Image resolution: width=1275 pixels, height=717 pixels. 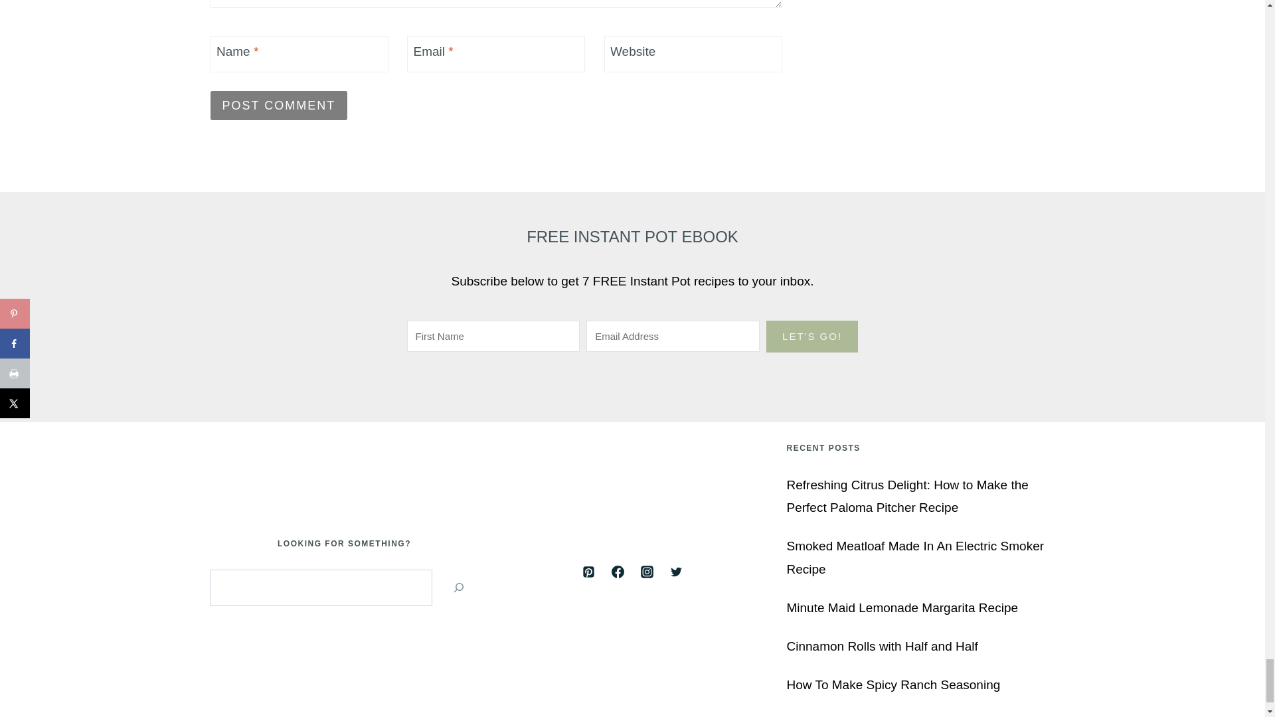 I want to click on Post Comment, so click(x=278, y=105).